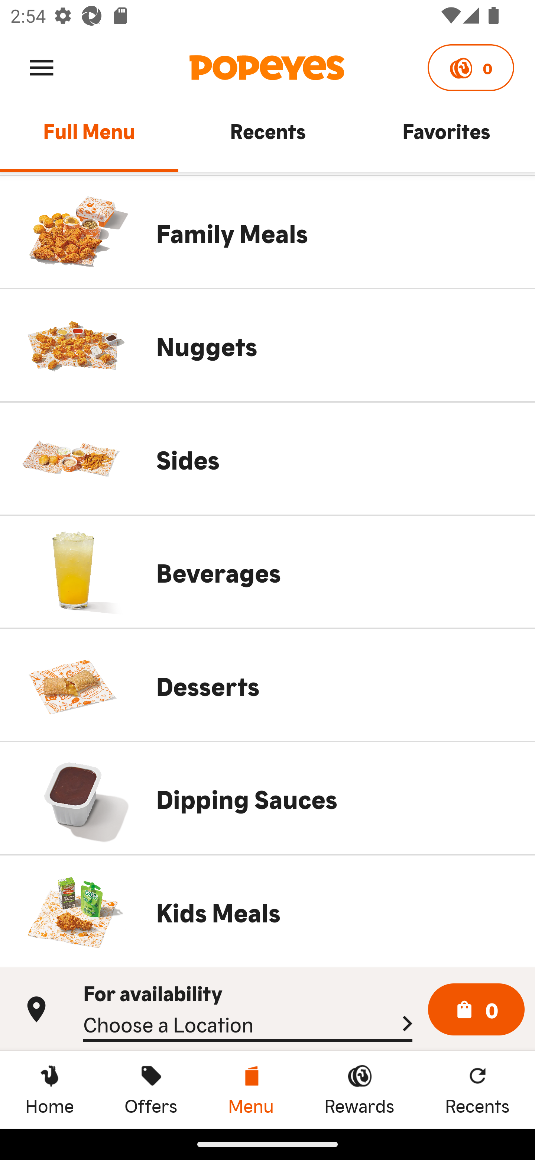 This screenshot has height=1160, width=535. What do you see at coordinates (267, 138) in the screenshot?
I see `Recents` at bounding box center [267, 138].